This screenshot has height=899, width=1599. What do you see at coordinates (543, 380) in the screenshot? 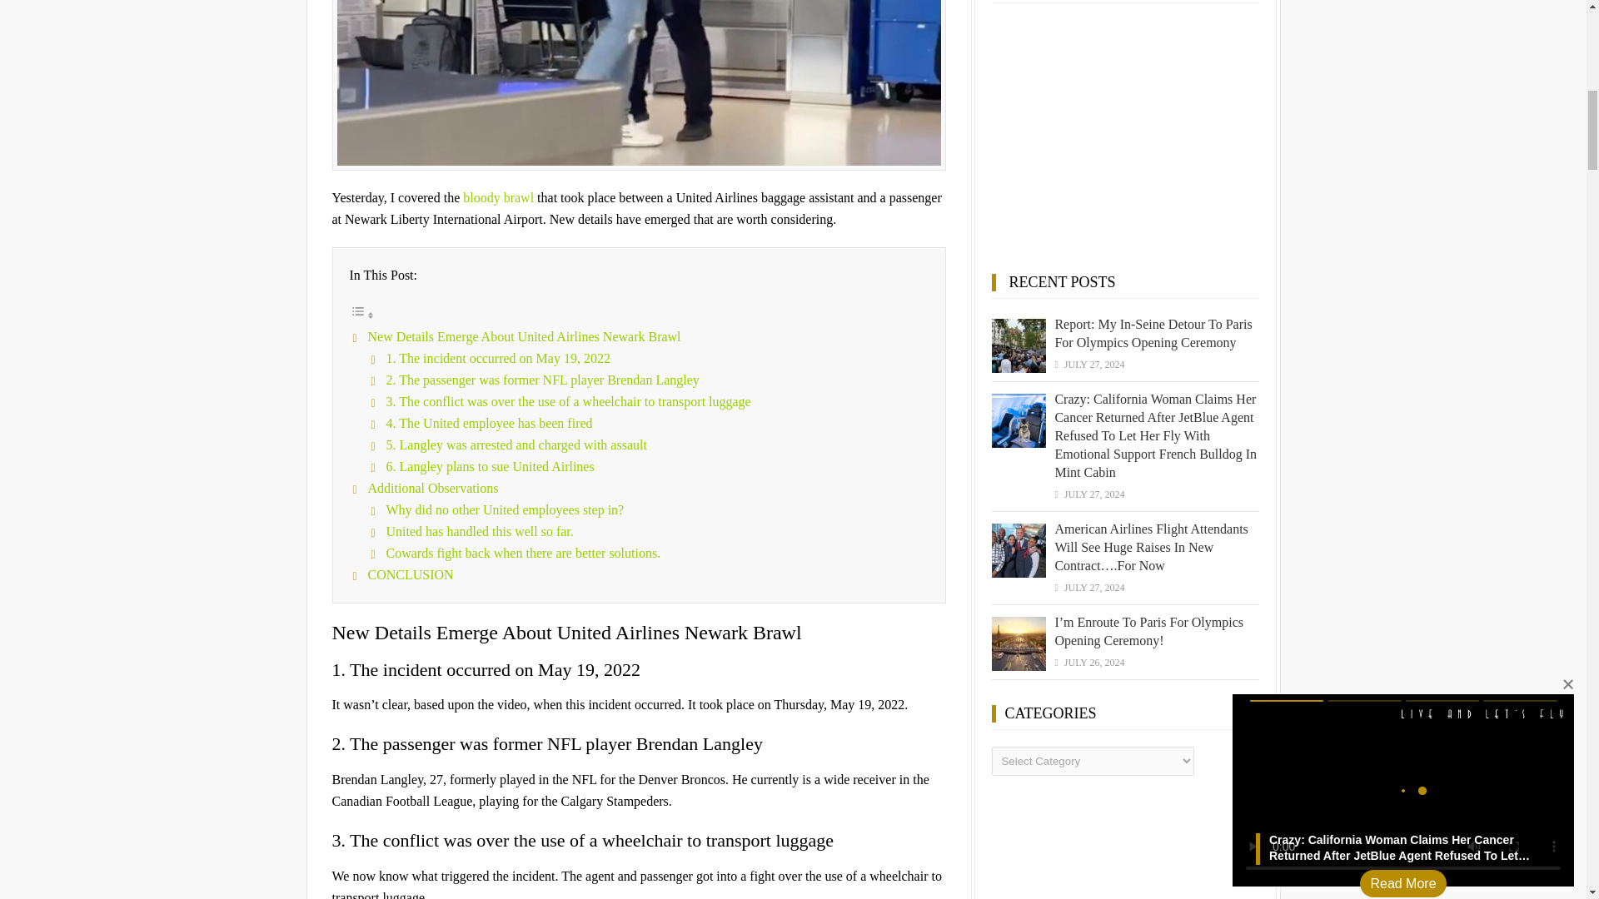
I see `2. The passenger was former NFL player Brendan Langley` at bounding box center [543, 380].